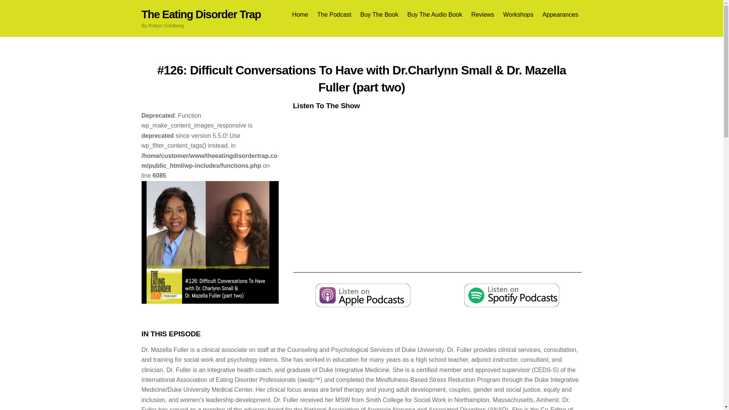 The height and width of the screenshot is (410, 729). I want to click on The Eating Disorder Trap, so click(201, 14).